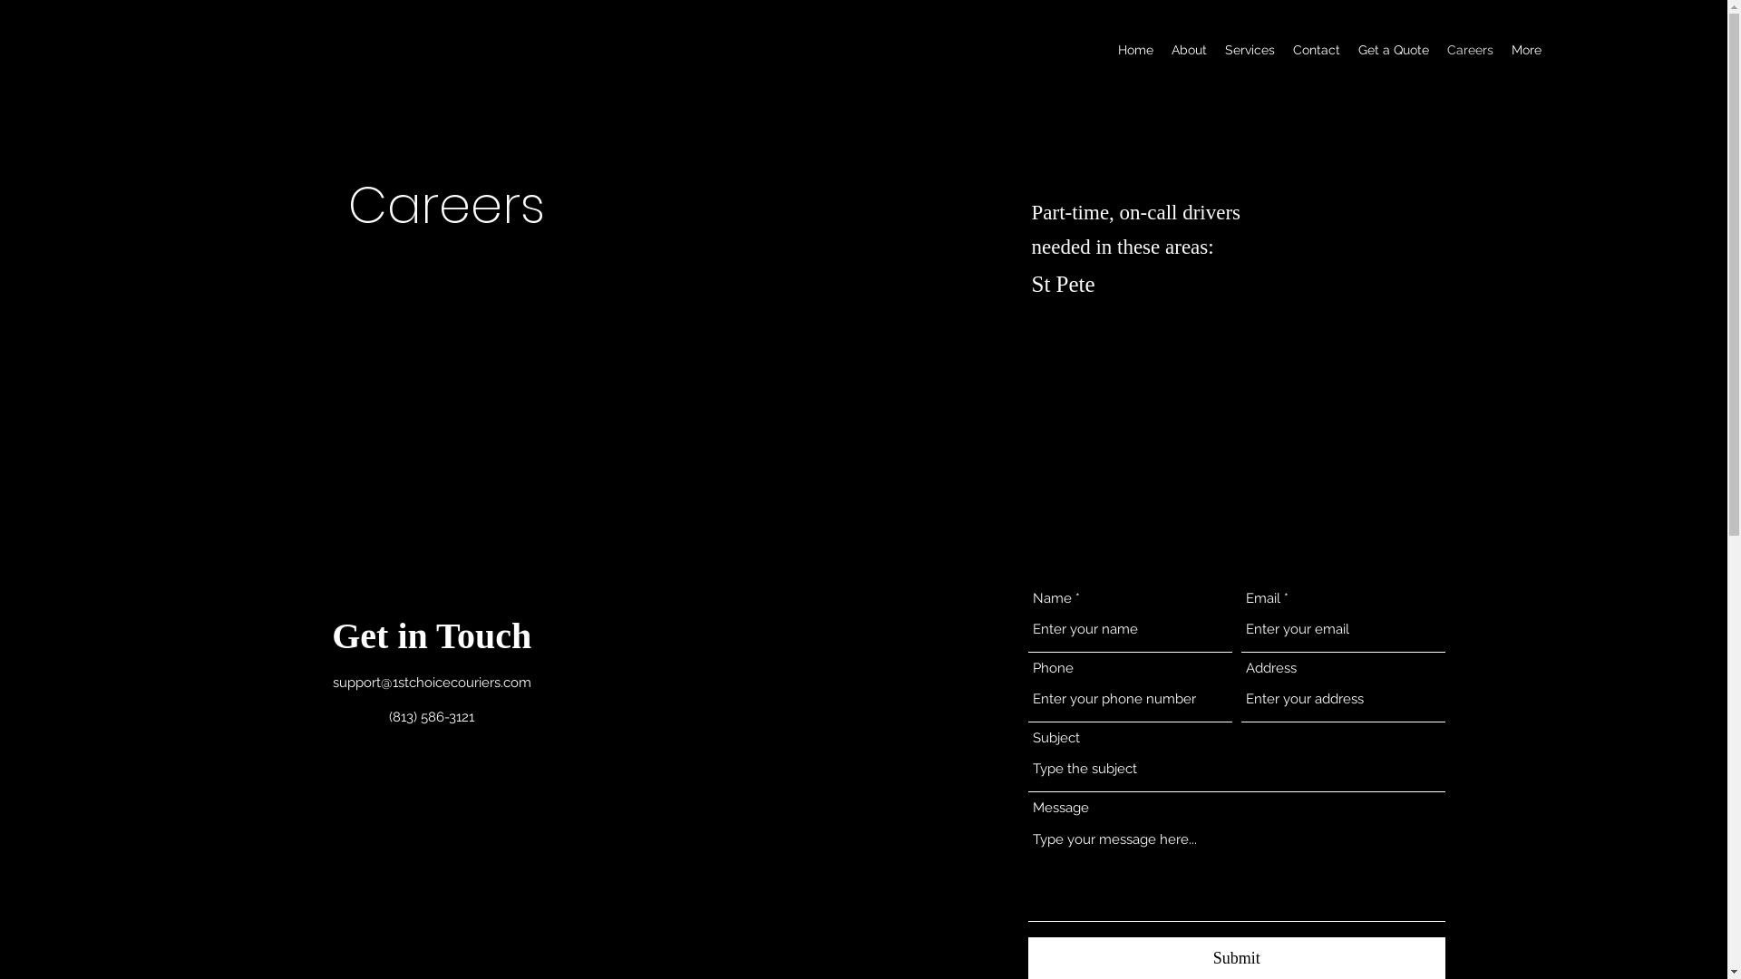 This screenshot has width=1741, height=979. What do you see at coordinates (1250, 50) in the screenshot?
I see `Services` at bounding box center [1250, 50].